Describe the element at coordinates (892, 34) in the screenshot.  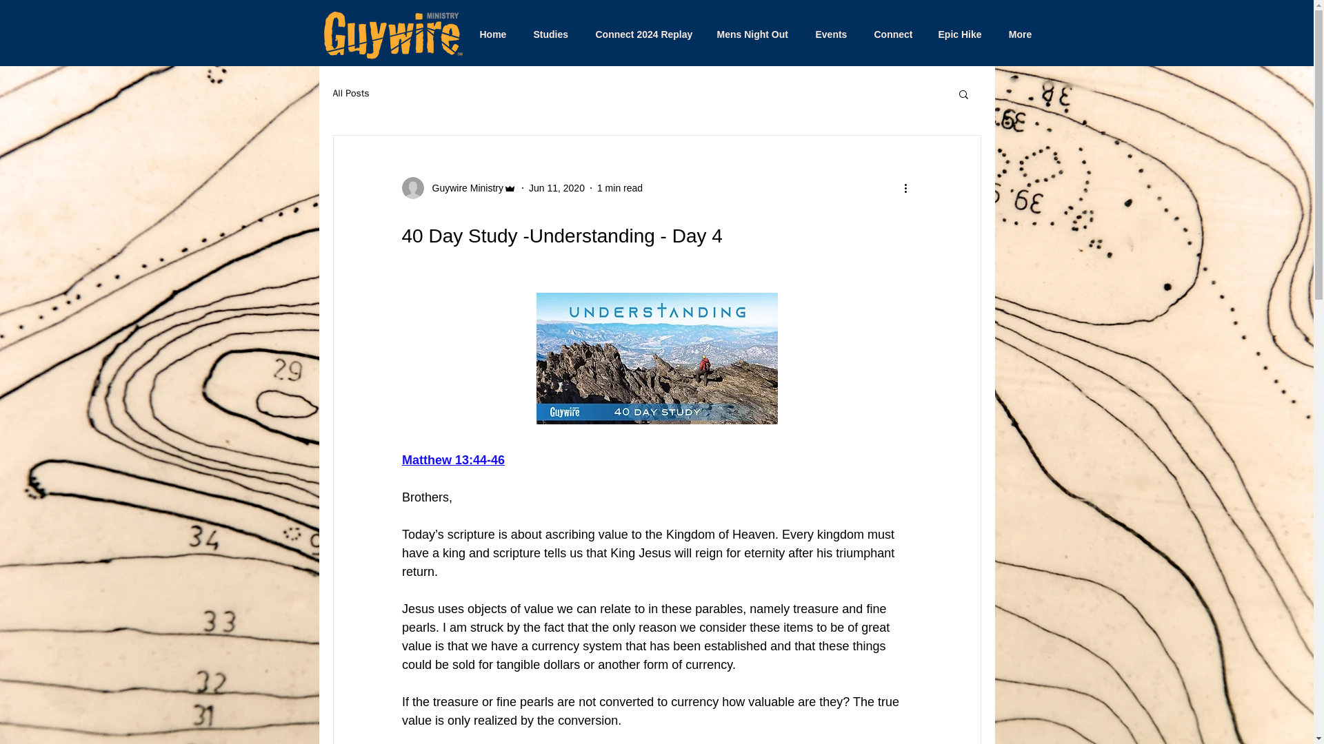
I see `Connect` at that location.